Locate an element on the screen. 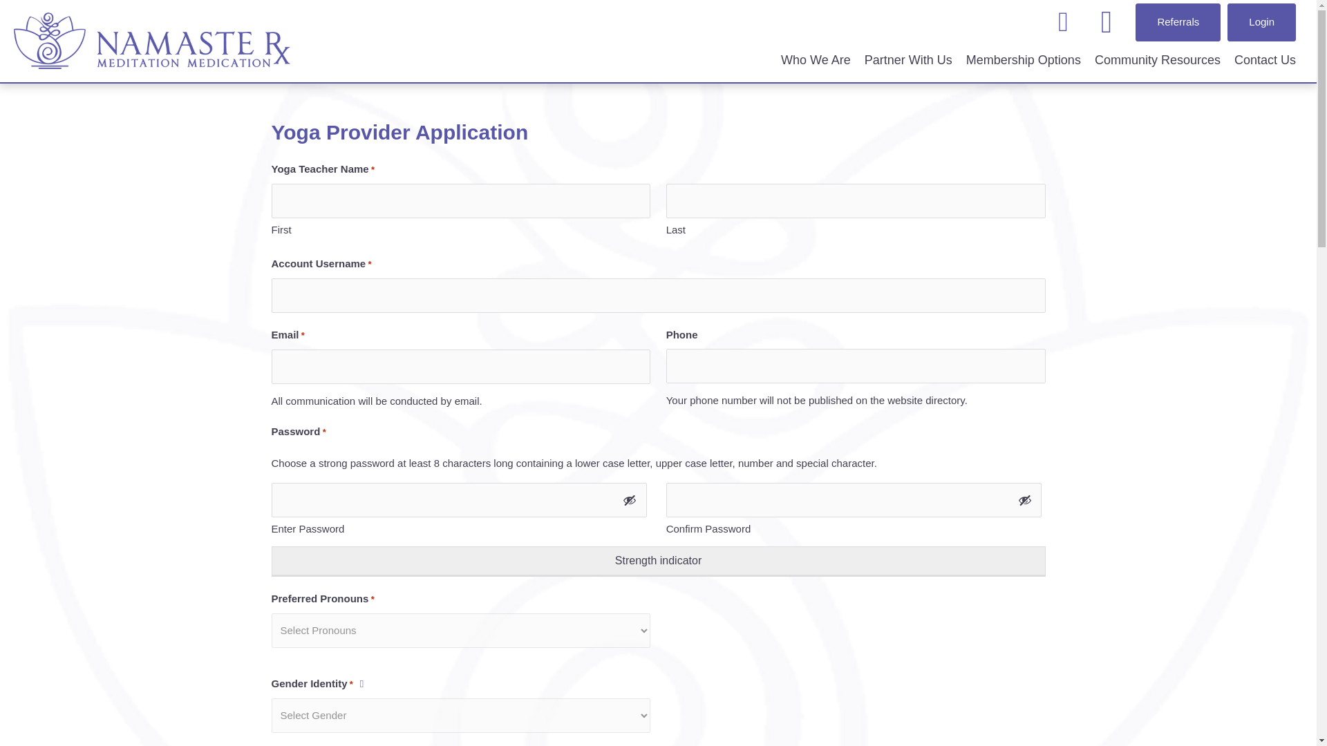  Partner With Us is located at coordinates (908, 59).